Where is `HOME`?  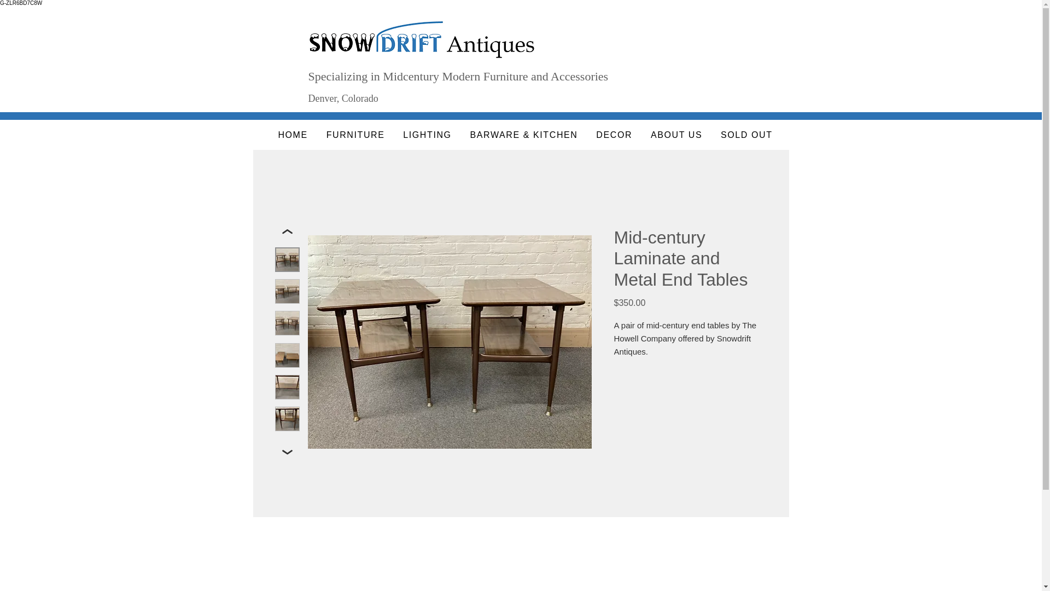
HOME is located at coordinates (293, 135).